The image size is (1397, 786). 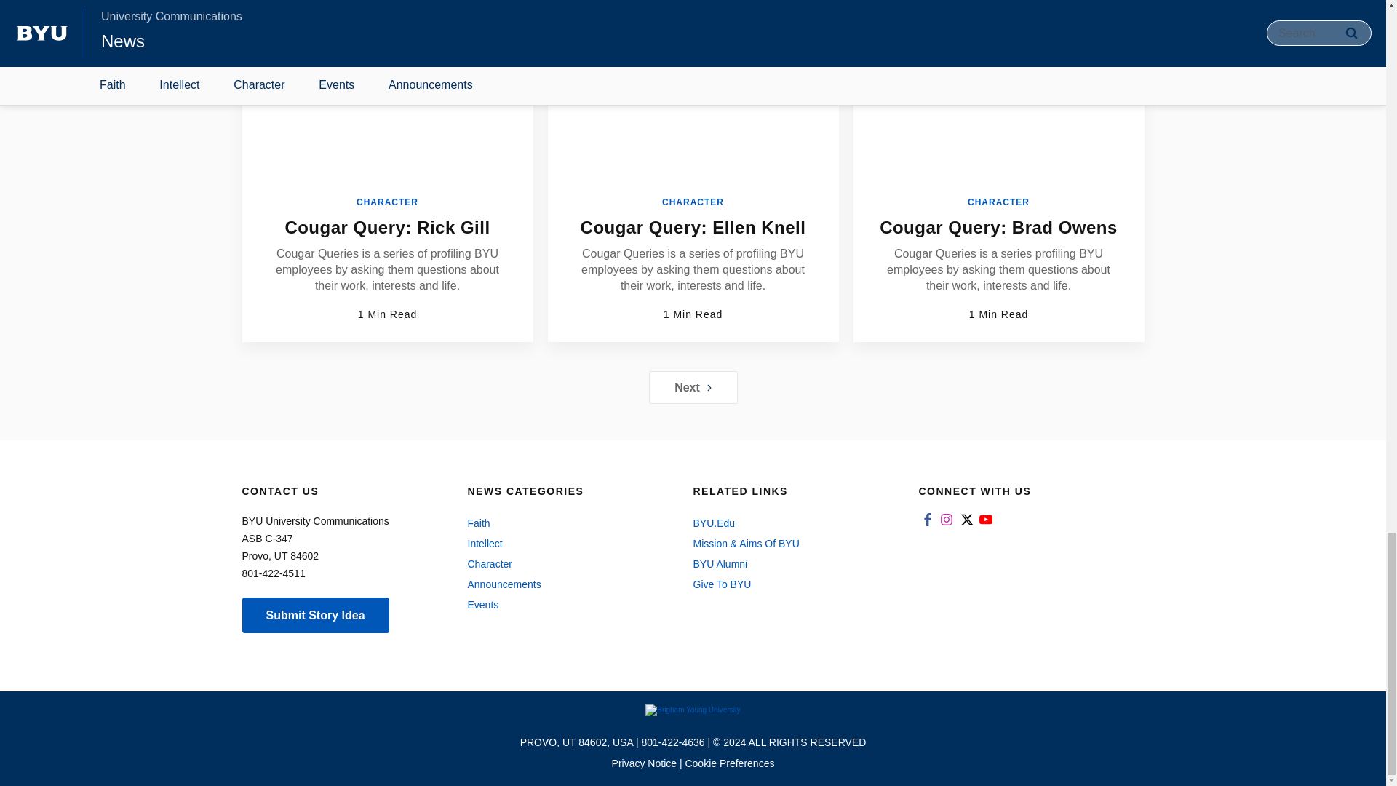 I want to click on Submit Story Idea, so click(x=314, y=615).